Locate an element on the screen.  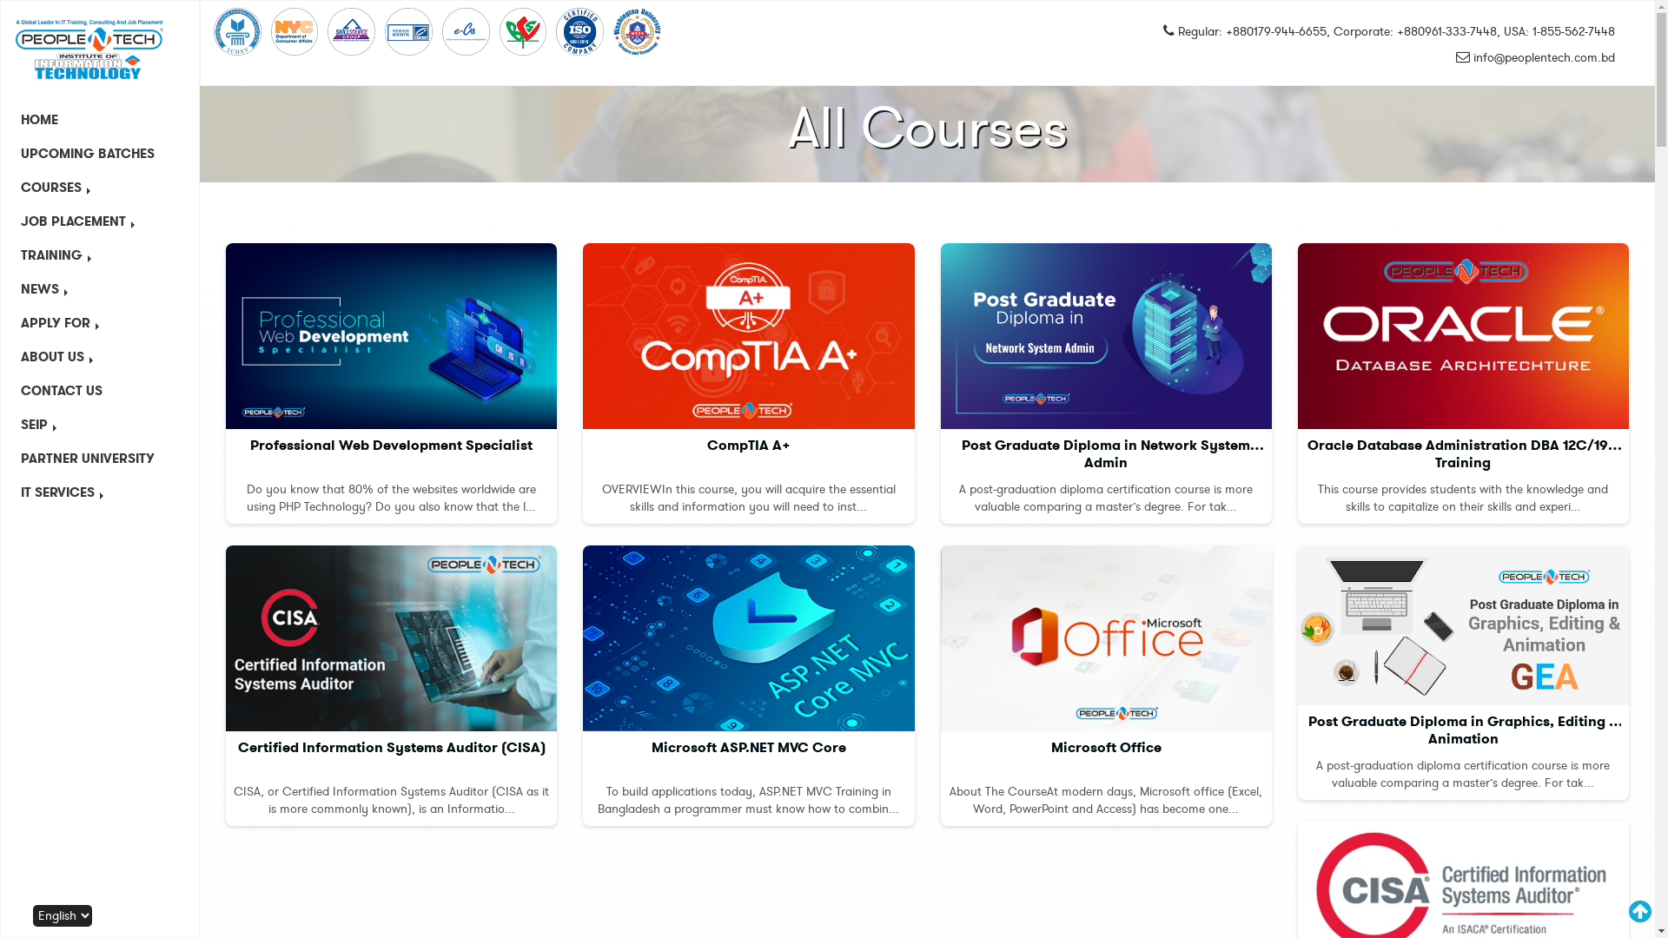
Oracle Database Administration DBA 12C/19C Training is located at coordinates (1463, 336).